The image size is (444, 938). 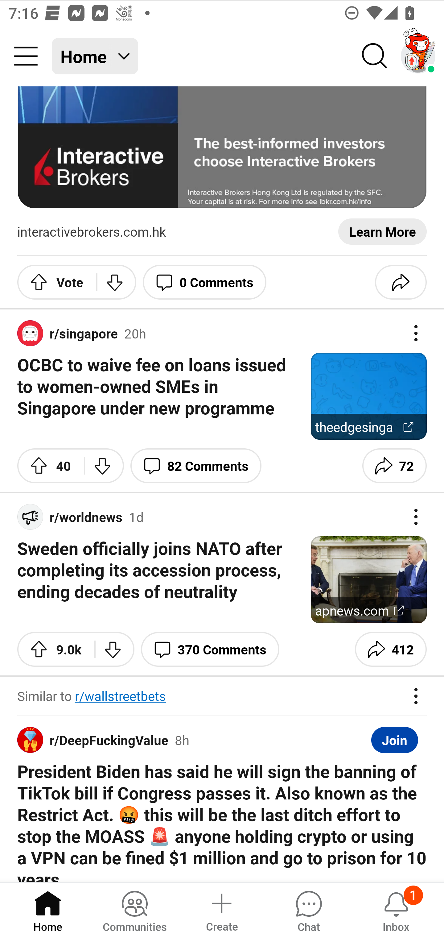 I want to click on Communities, so click(x=134, y=910).